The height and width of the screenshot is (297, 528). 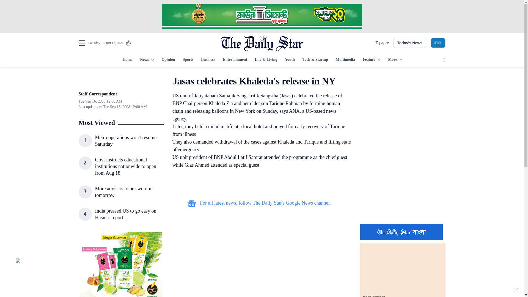 I want to click on E-paper, so click(x=382, y=43).